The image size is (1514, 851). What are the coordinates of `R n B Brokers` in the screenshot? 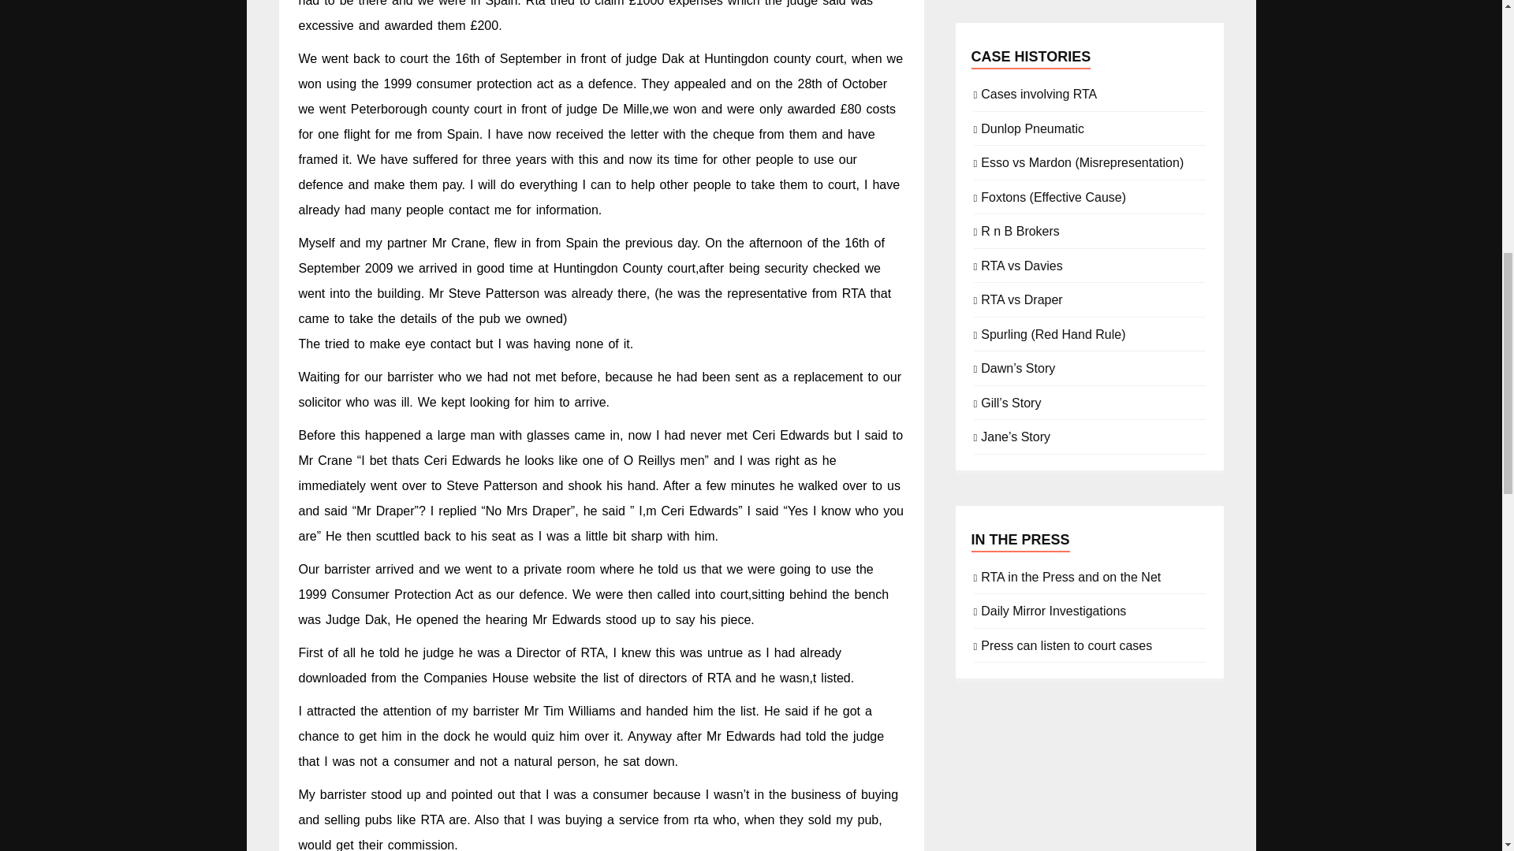 It's located at (1020, 230).